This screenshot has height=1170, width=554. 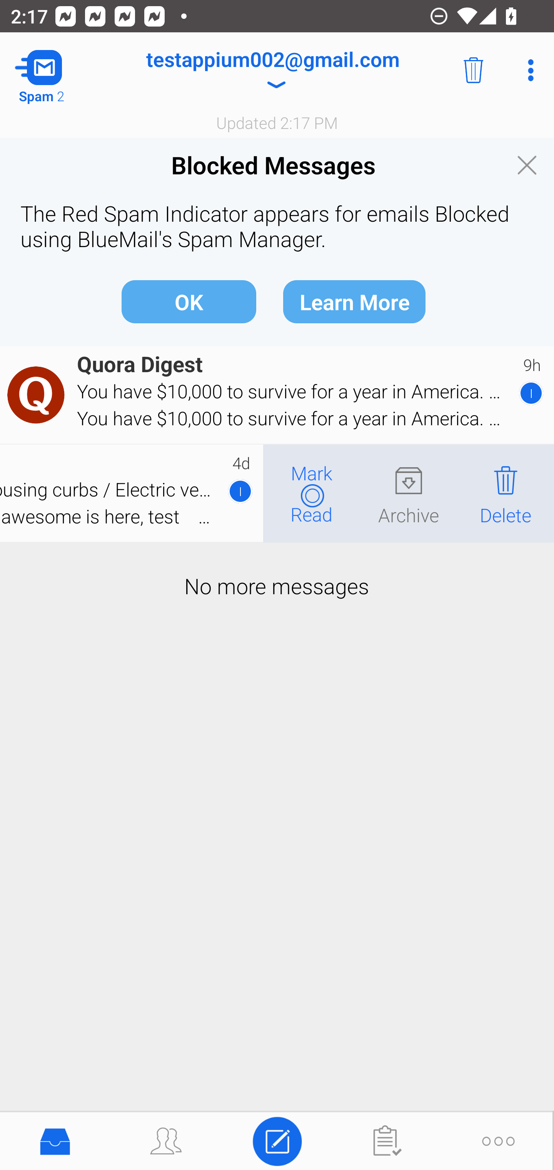 I want to click on OK, so click(x=189, y=301).